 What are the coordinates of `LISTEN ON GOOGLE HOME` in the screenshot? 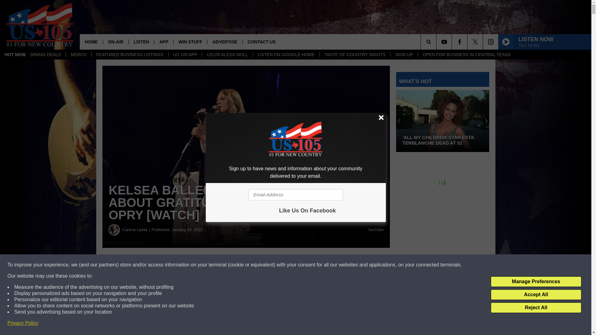 It's located at (286, 55).